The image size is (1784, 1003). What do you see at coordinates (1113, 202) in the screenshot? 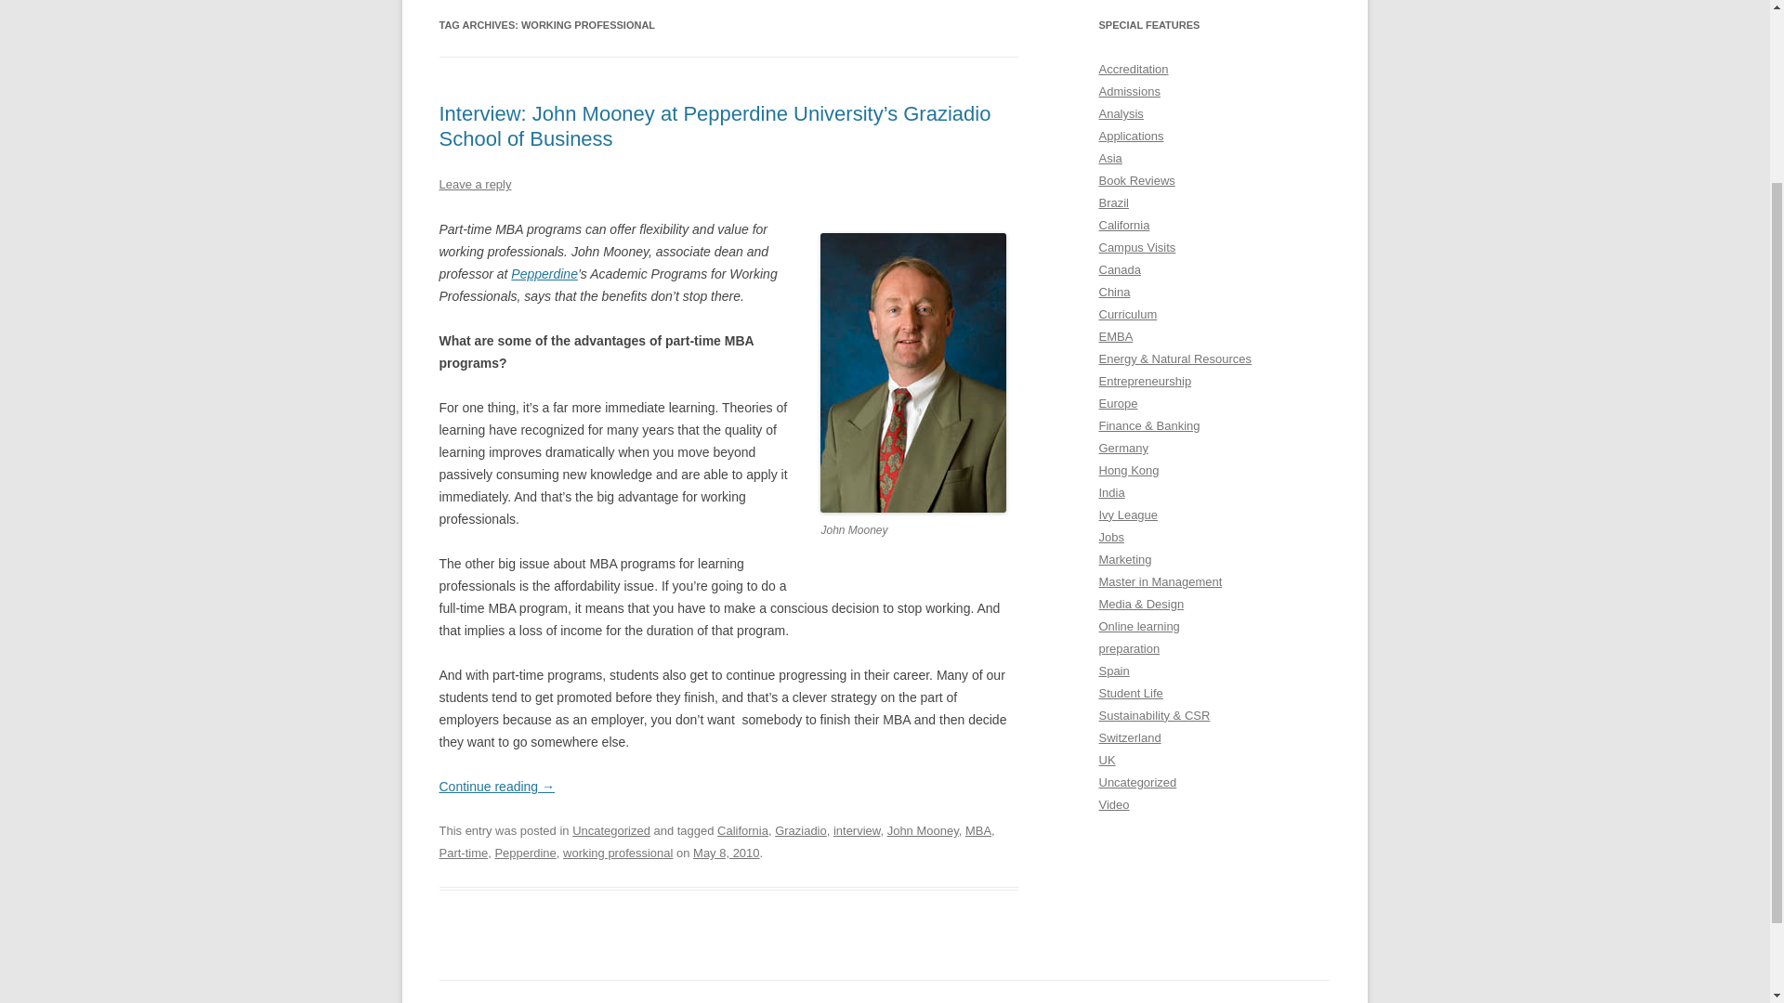
I see `Brazil` at bounding box center [1113, 202].